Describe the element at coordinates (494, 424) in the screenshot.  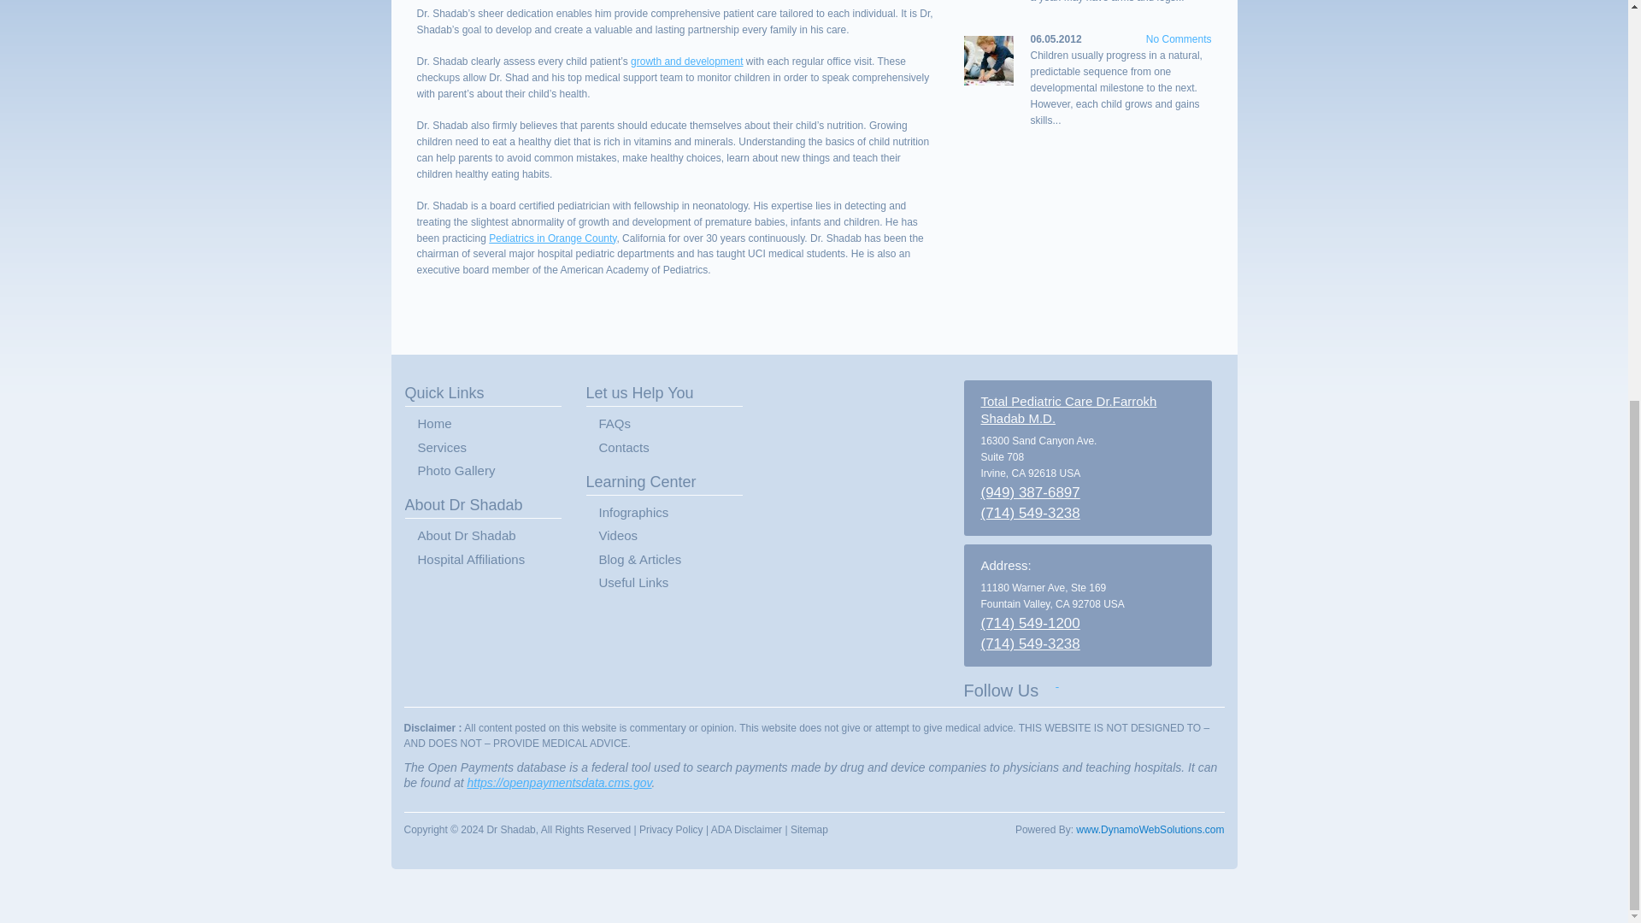
I see `Home` at that location.